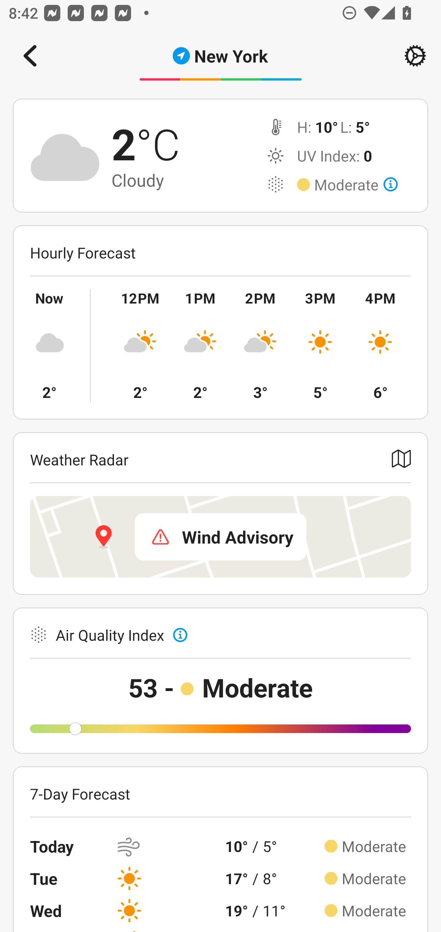  What do you see at coordinates (30, 56) in the screenshot?
I see `Navigate up` at bounding box center [30, 56].